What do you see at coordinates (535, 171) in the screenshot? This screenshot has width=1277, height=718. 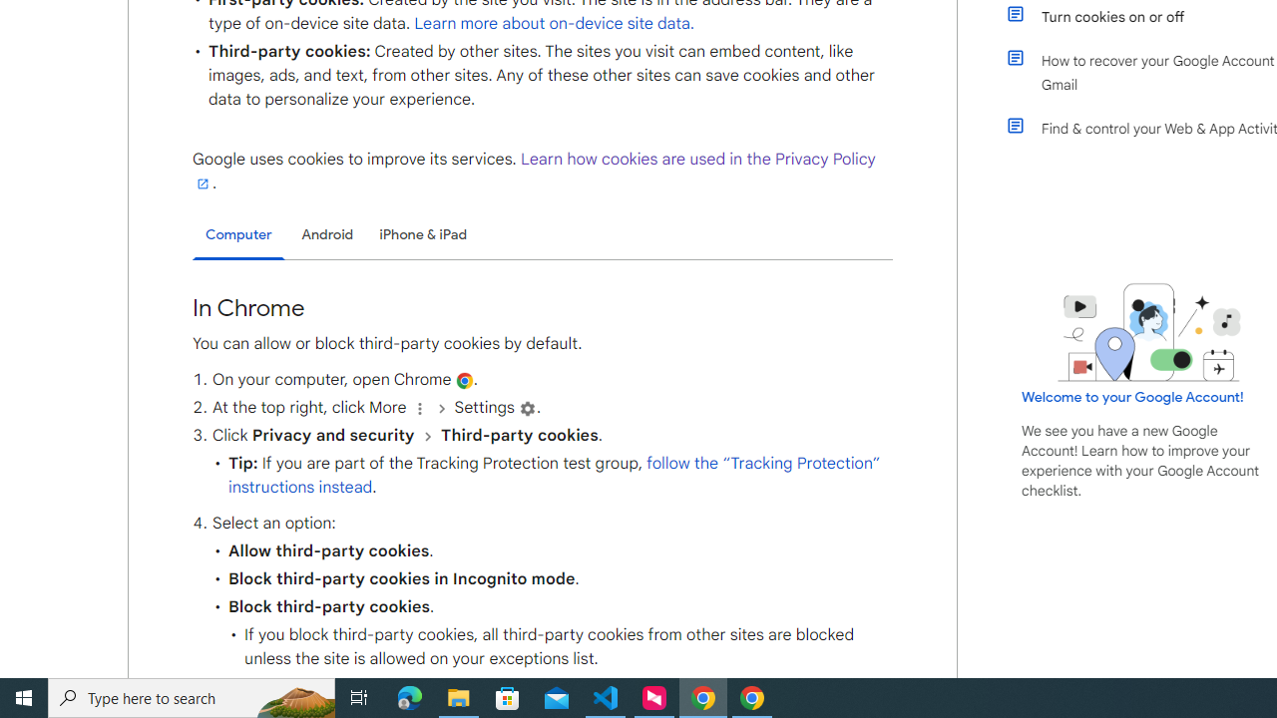 I see `Learn how cookies are used in the Privacy Policy` at bounding box center [535, 171].